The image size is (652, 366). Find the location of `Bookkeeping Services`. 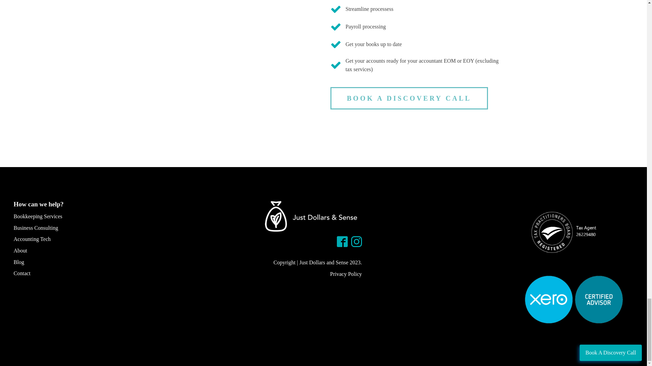

Bookkeeping Services is located at coordinates (38, 215).